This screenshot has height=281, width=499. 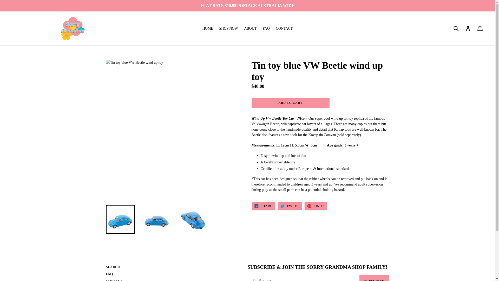 What do you see at coordinates (290, 103) in the screenshot?
I see `FAQ` at bounding box center [290, 103].